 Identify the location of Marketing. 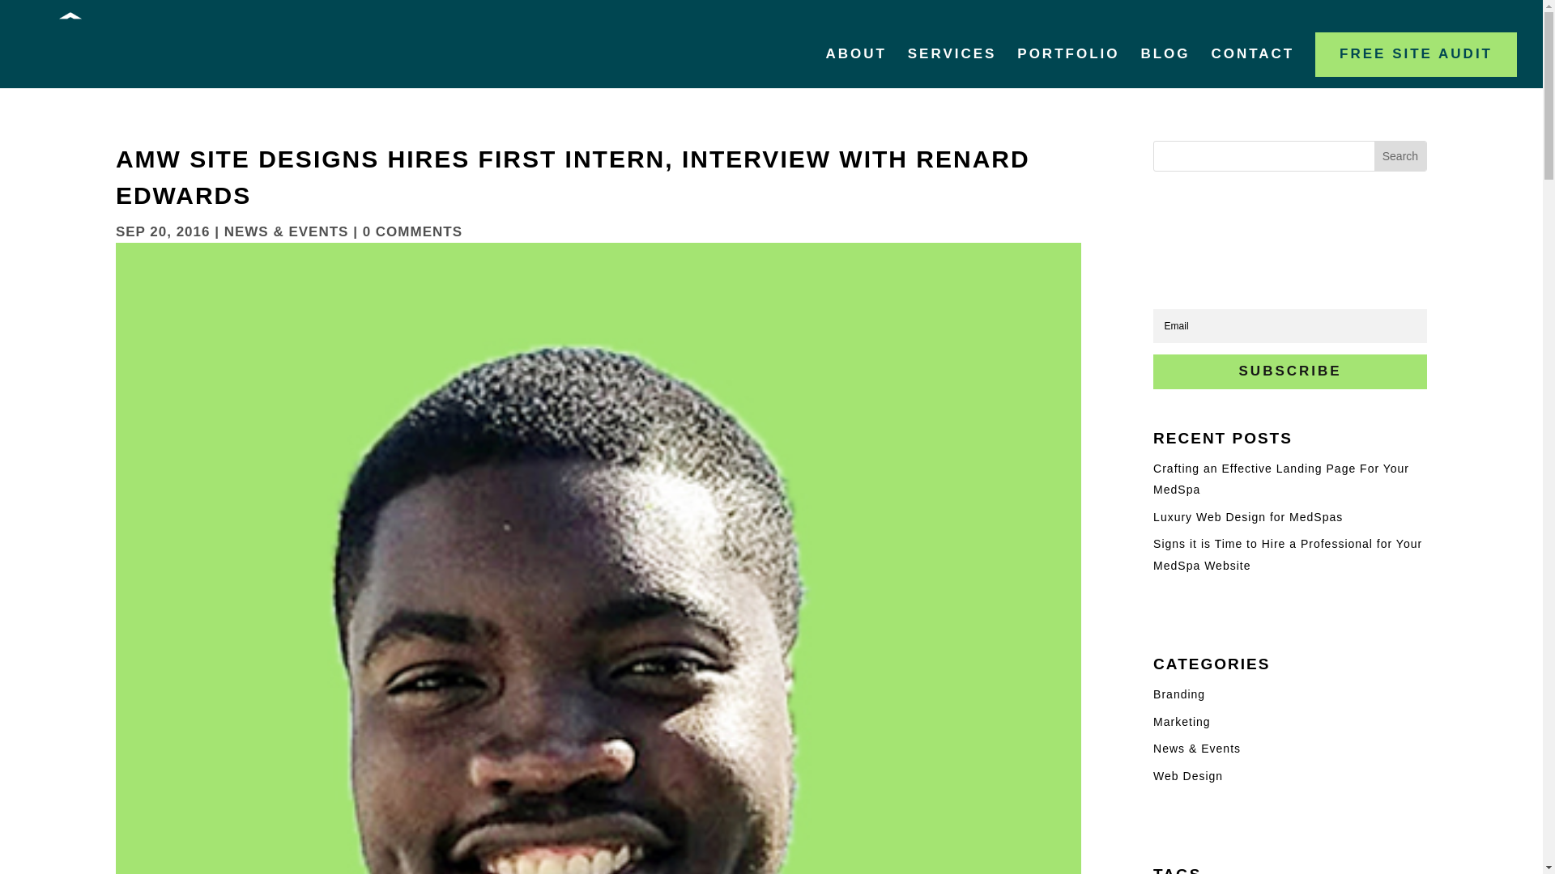
(1181, 722).